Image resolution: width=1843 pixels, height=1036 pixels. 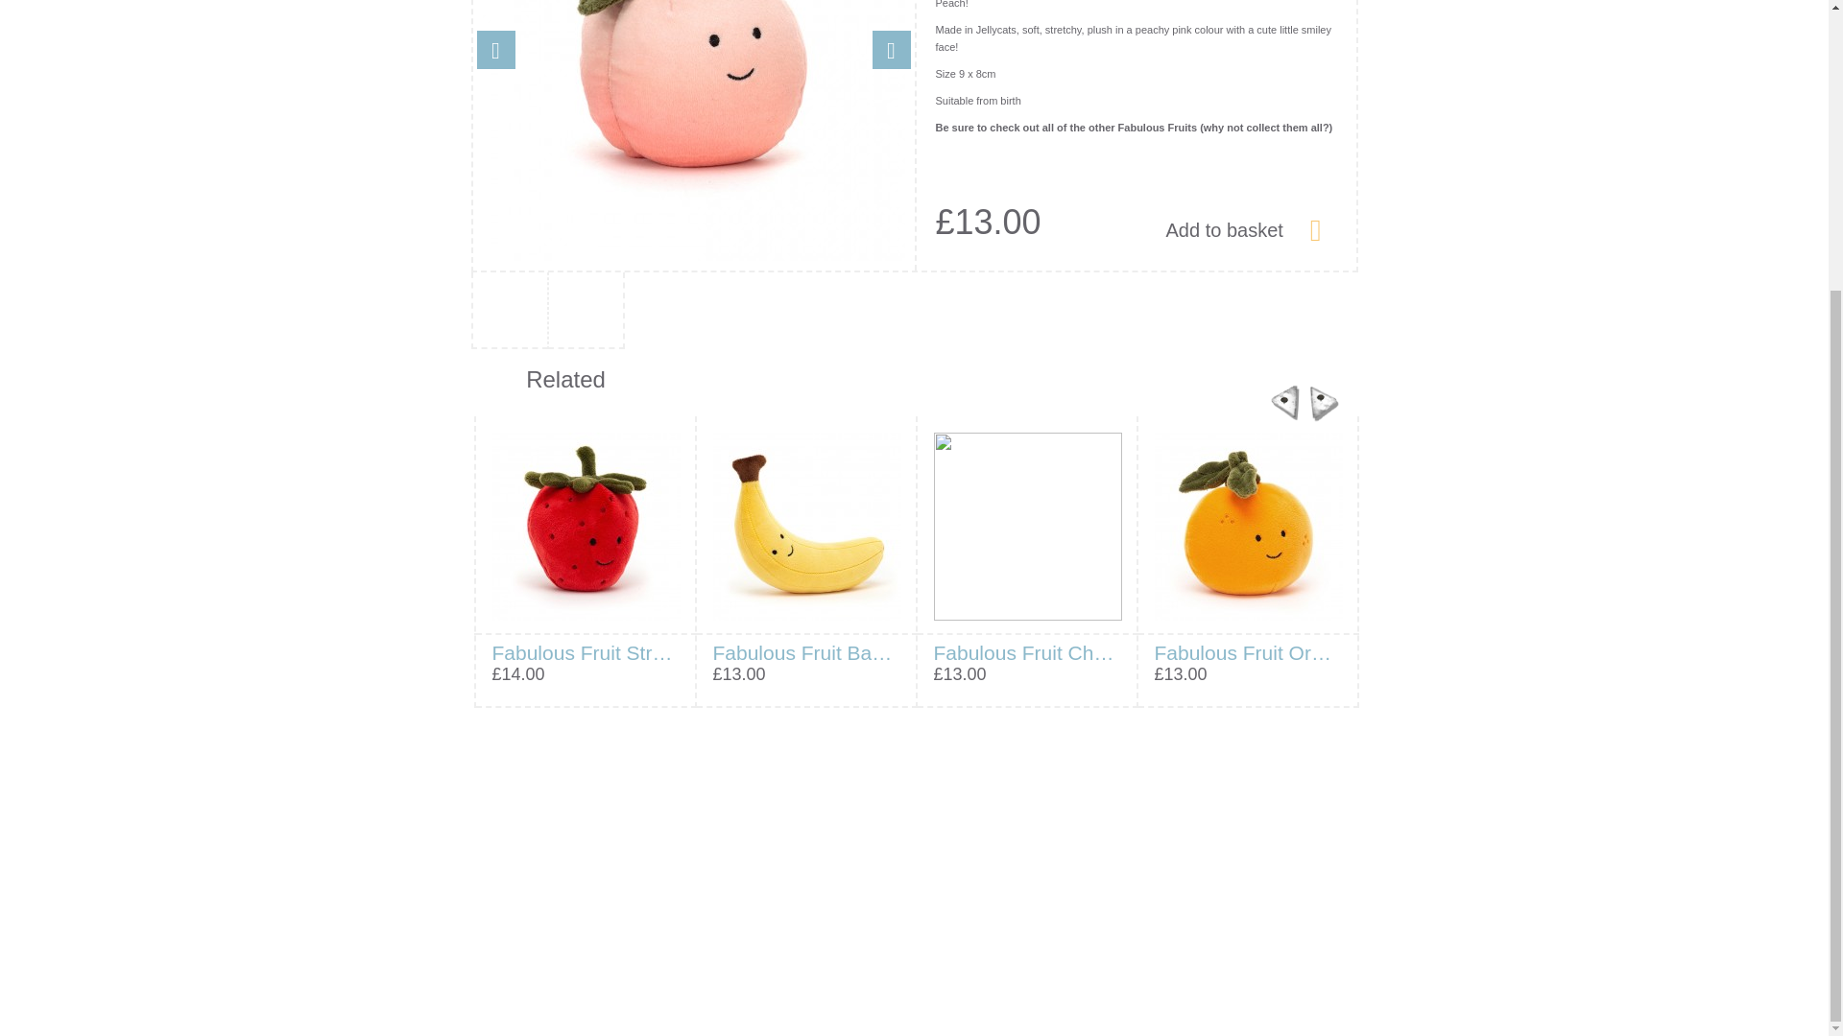 I want to click on Add to basket, so click(x=1241, y=228).